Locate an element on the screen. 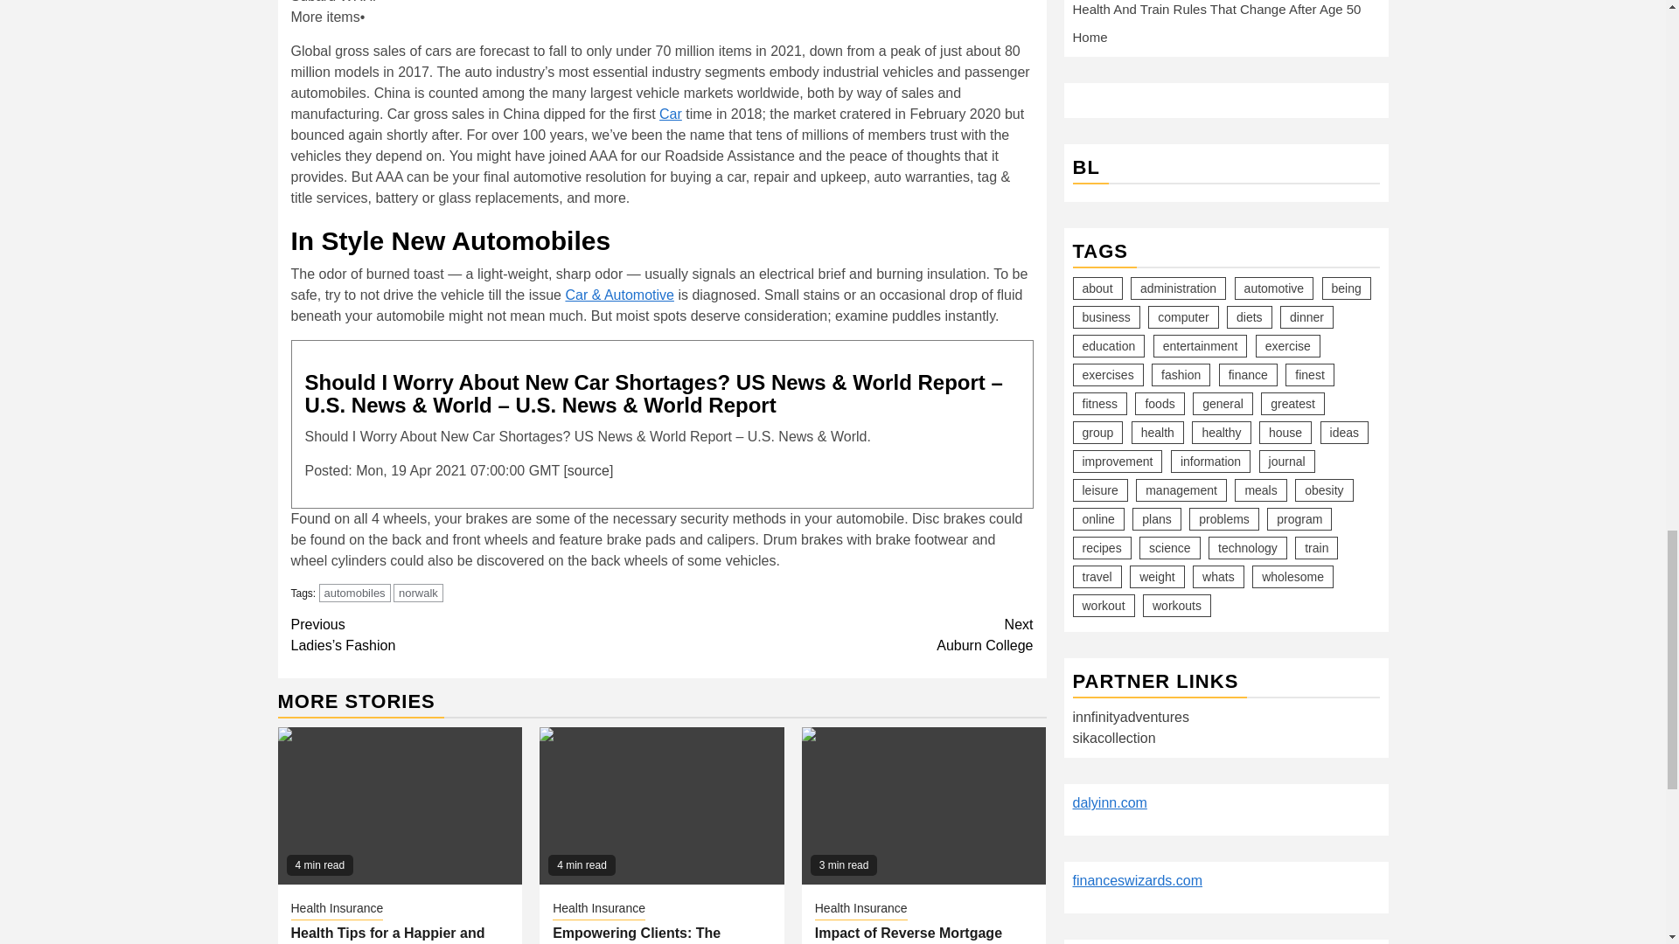 The height and width of the screenshot is (944, 1679). Health Insurance is located at coordinates (847, 635).